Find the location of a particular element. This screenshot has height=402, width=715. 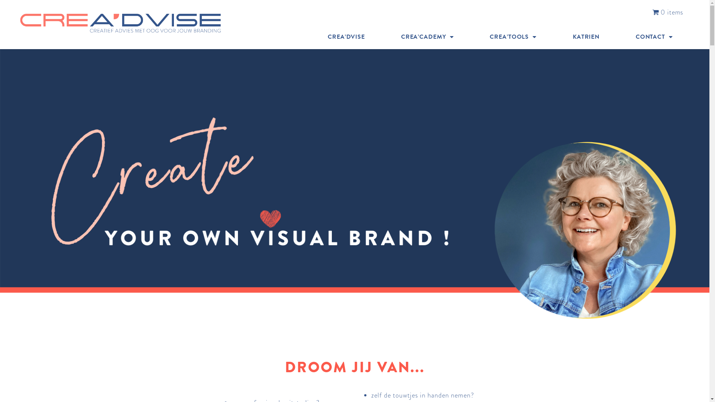

KATRIEN is located at coordinates (586, 37).